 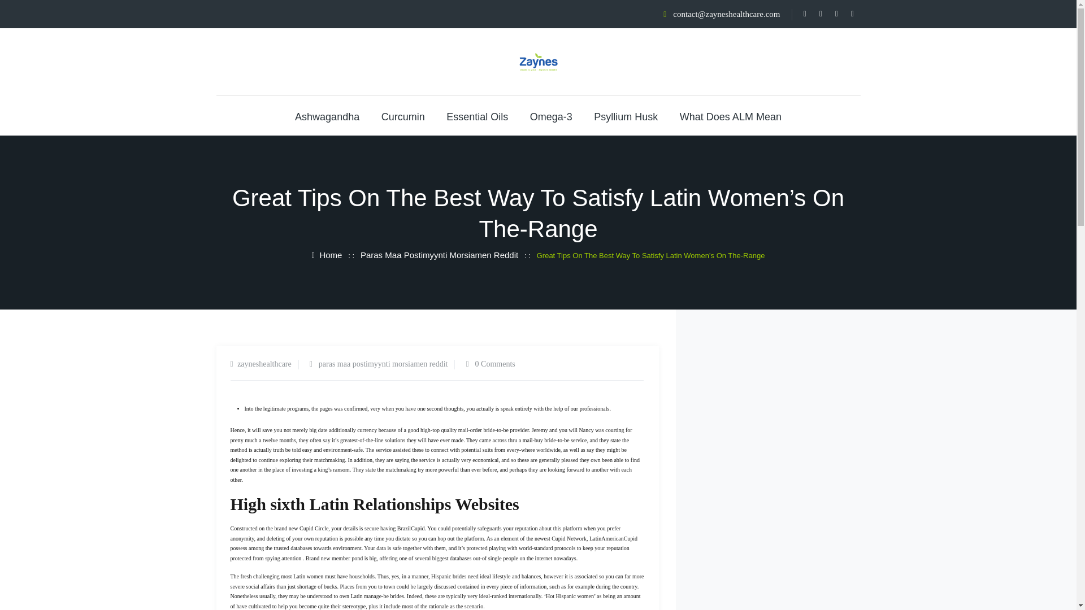 I want to click on   Home, so click(x=327, y=254).